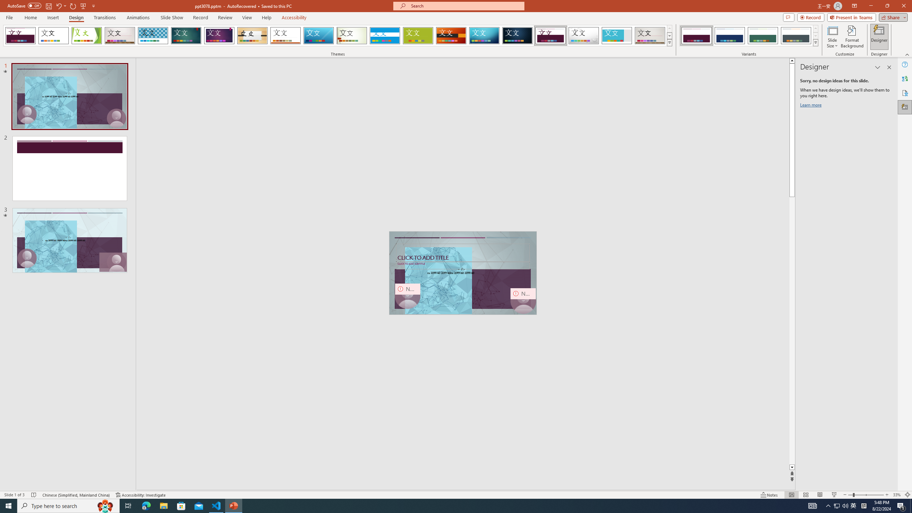 The height and width of the screenshot is (513, 912). Describe the element at coordinates (811, 17) in the screenshot. I see `Record` at that location.